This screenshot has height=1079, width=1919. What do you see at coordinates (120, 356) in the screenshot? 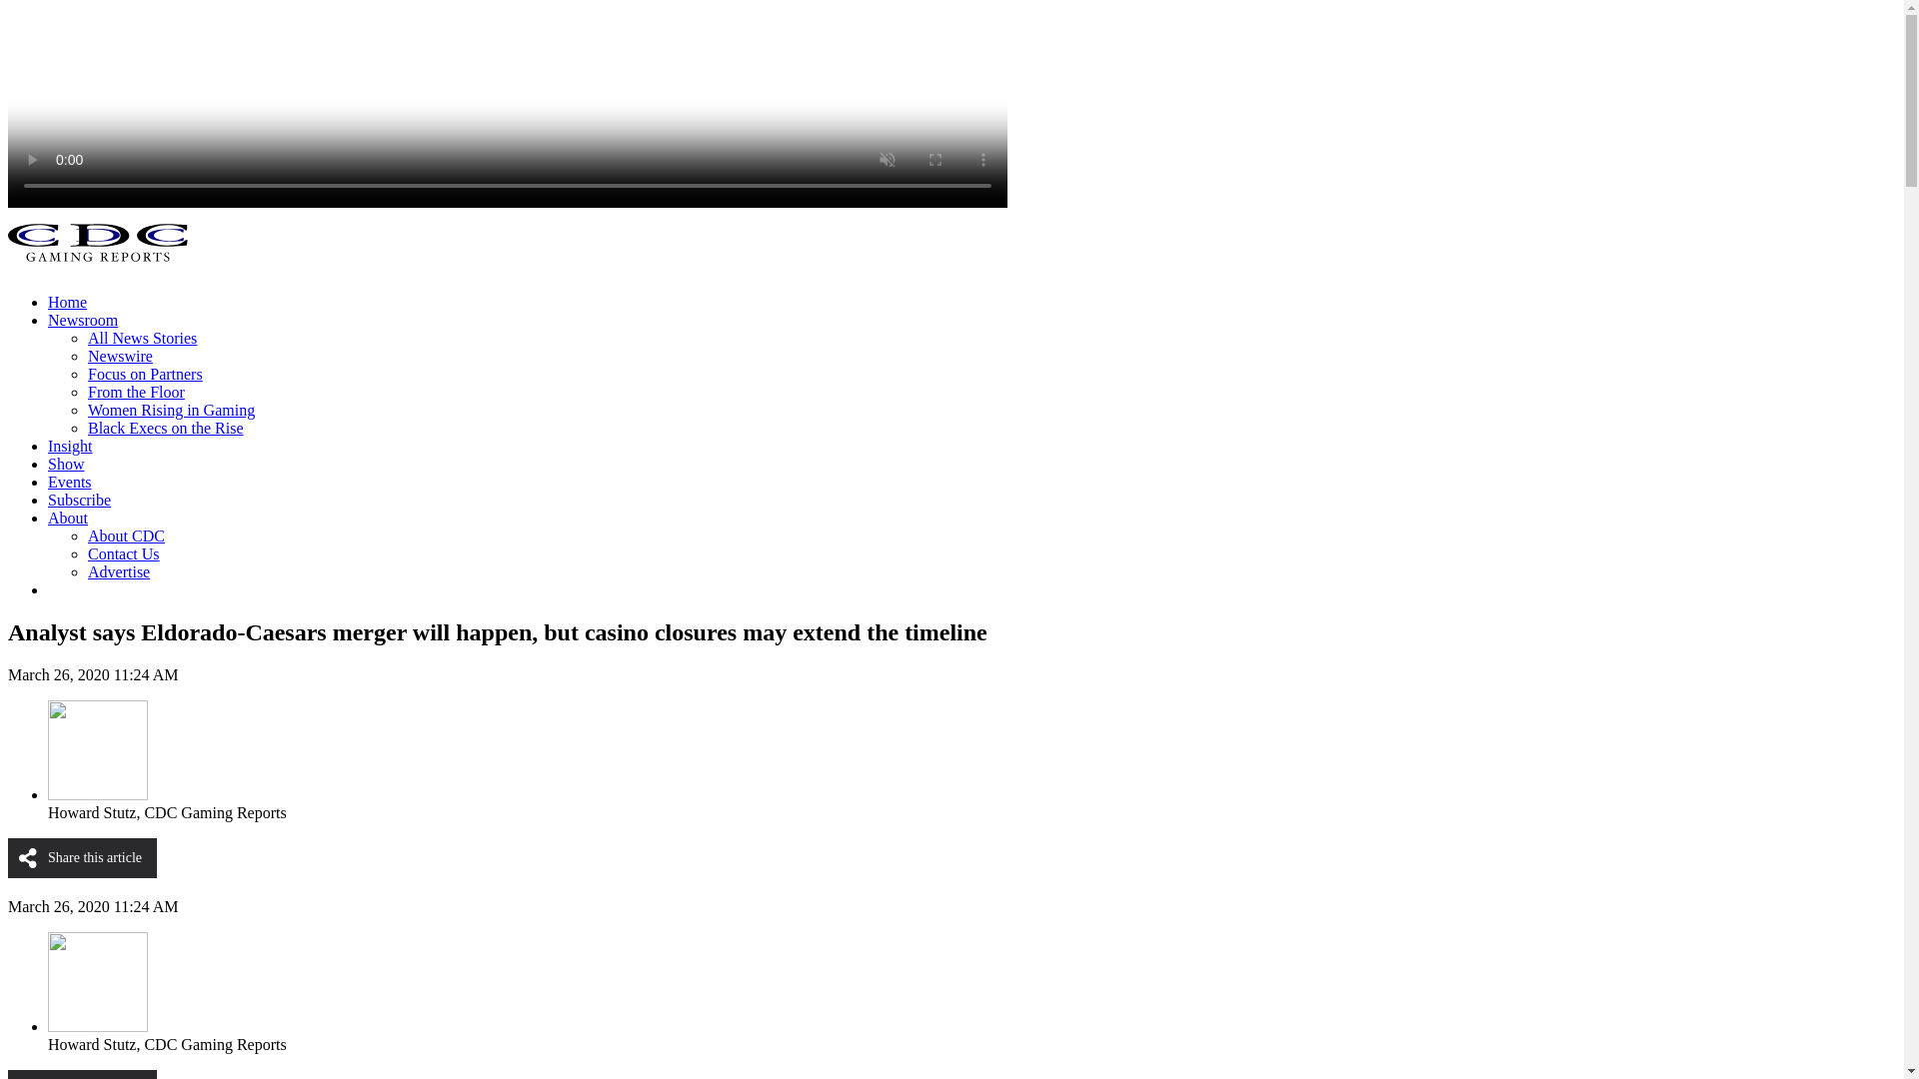
I see `Newswire` at bounding box center [120, 356].